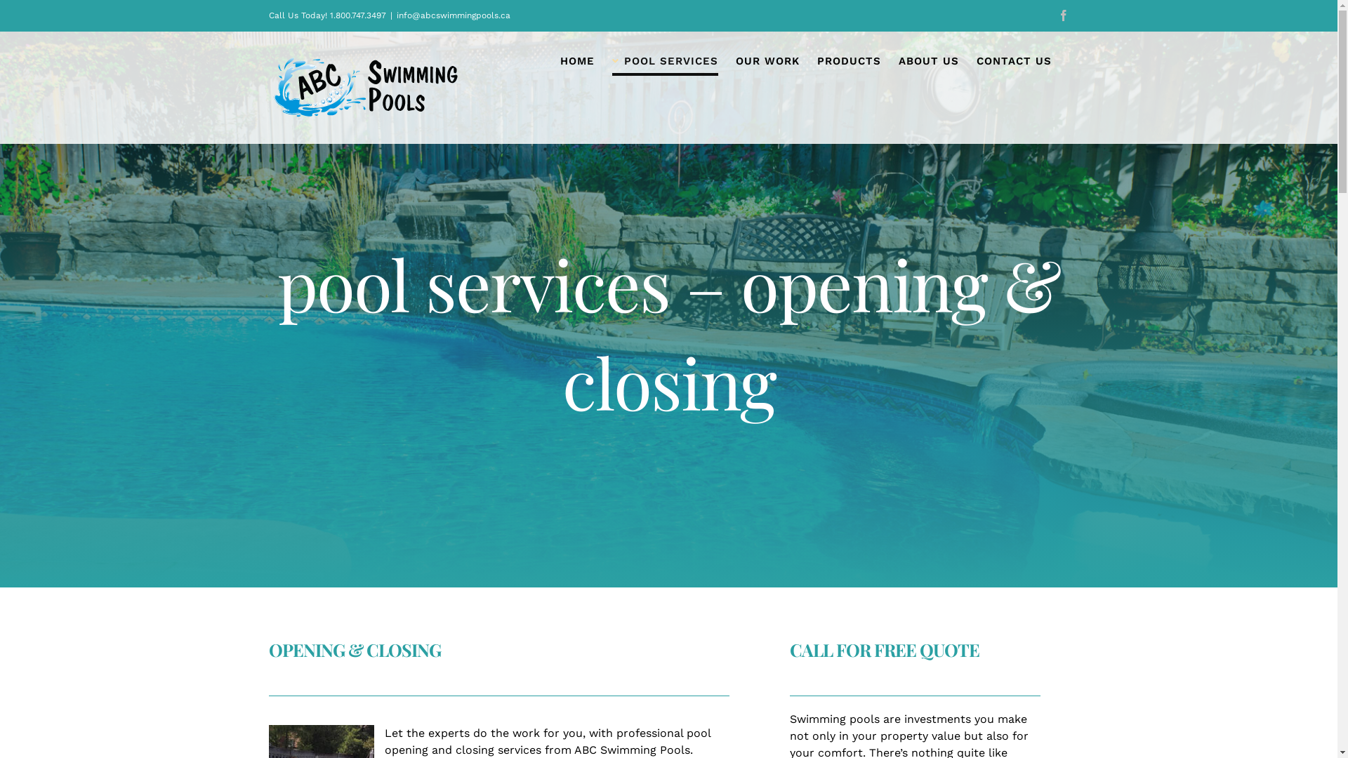  What do you see at coordinates (666, 61) in the screenshot?
I see `POOL SERVICES` at bounding box center [666, 61].